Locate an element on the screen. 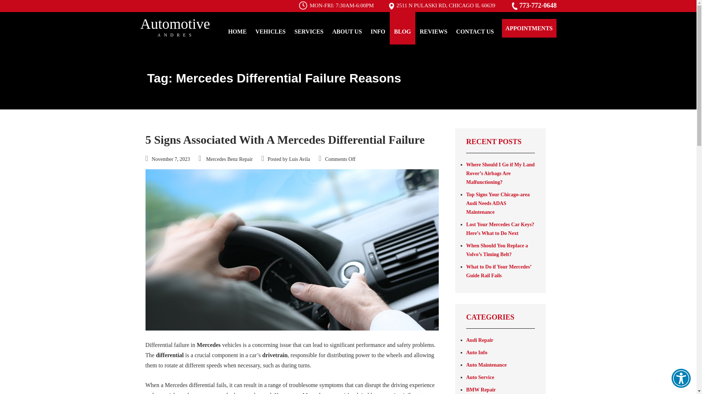 This screenshot has height=394, width=702. 773-772-0648 is located at coordinates (533, 5).